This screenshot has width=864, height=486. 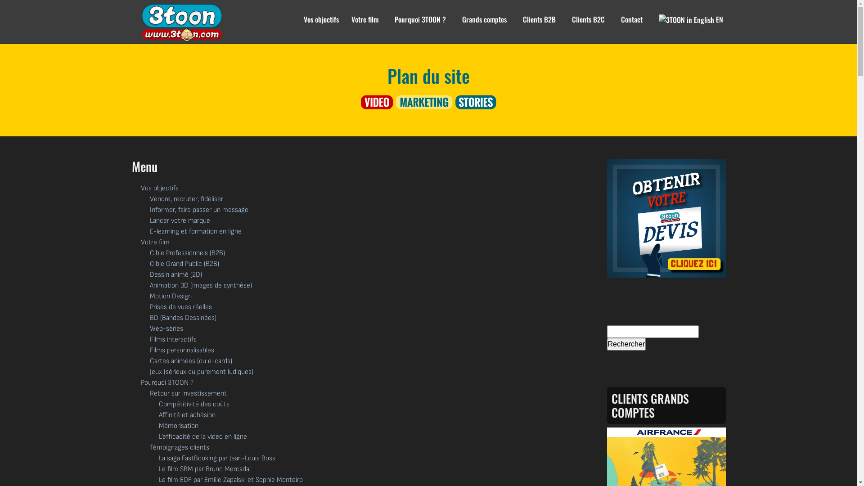 What do you see at coordinates (155, 242) in the screenshot?
I see `Votre film` at bounding box center [155, 242].